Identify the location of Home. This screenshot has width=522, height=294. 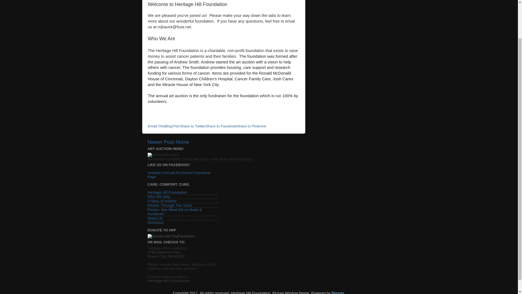
(182, 142).